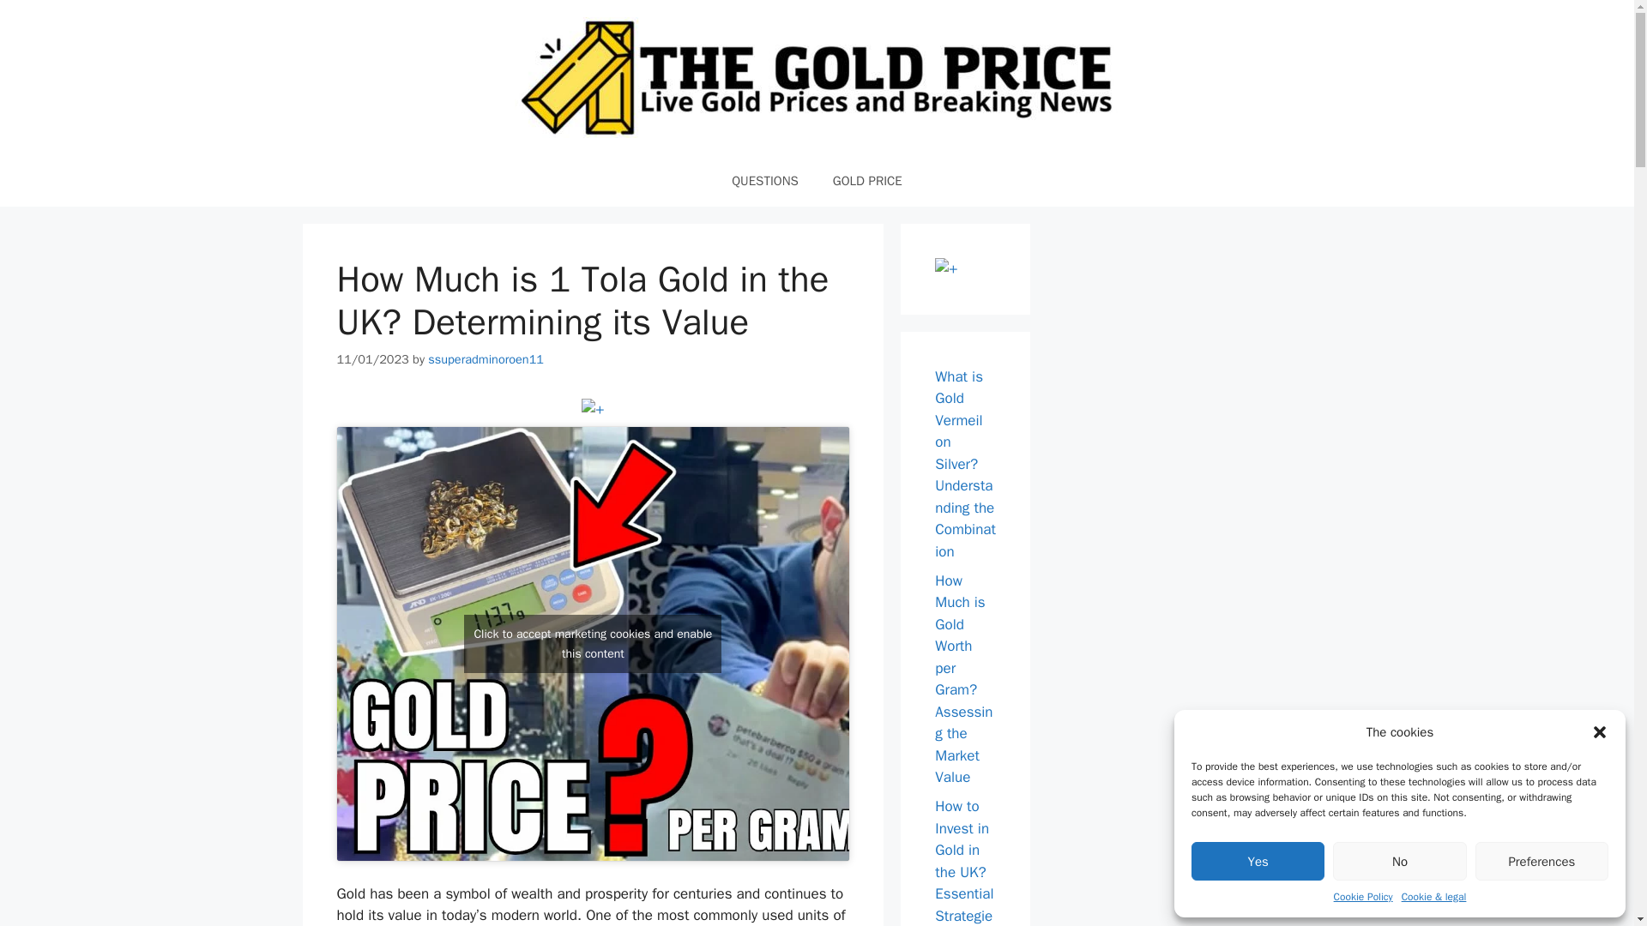 The height and width of the screenshot is (926, 1647). I want to click on Yes, so click(1258, 861).